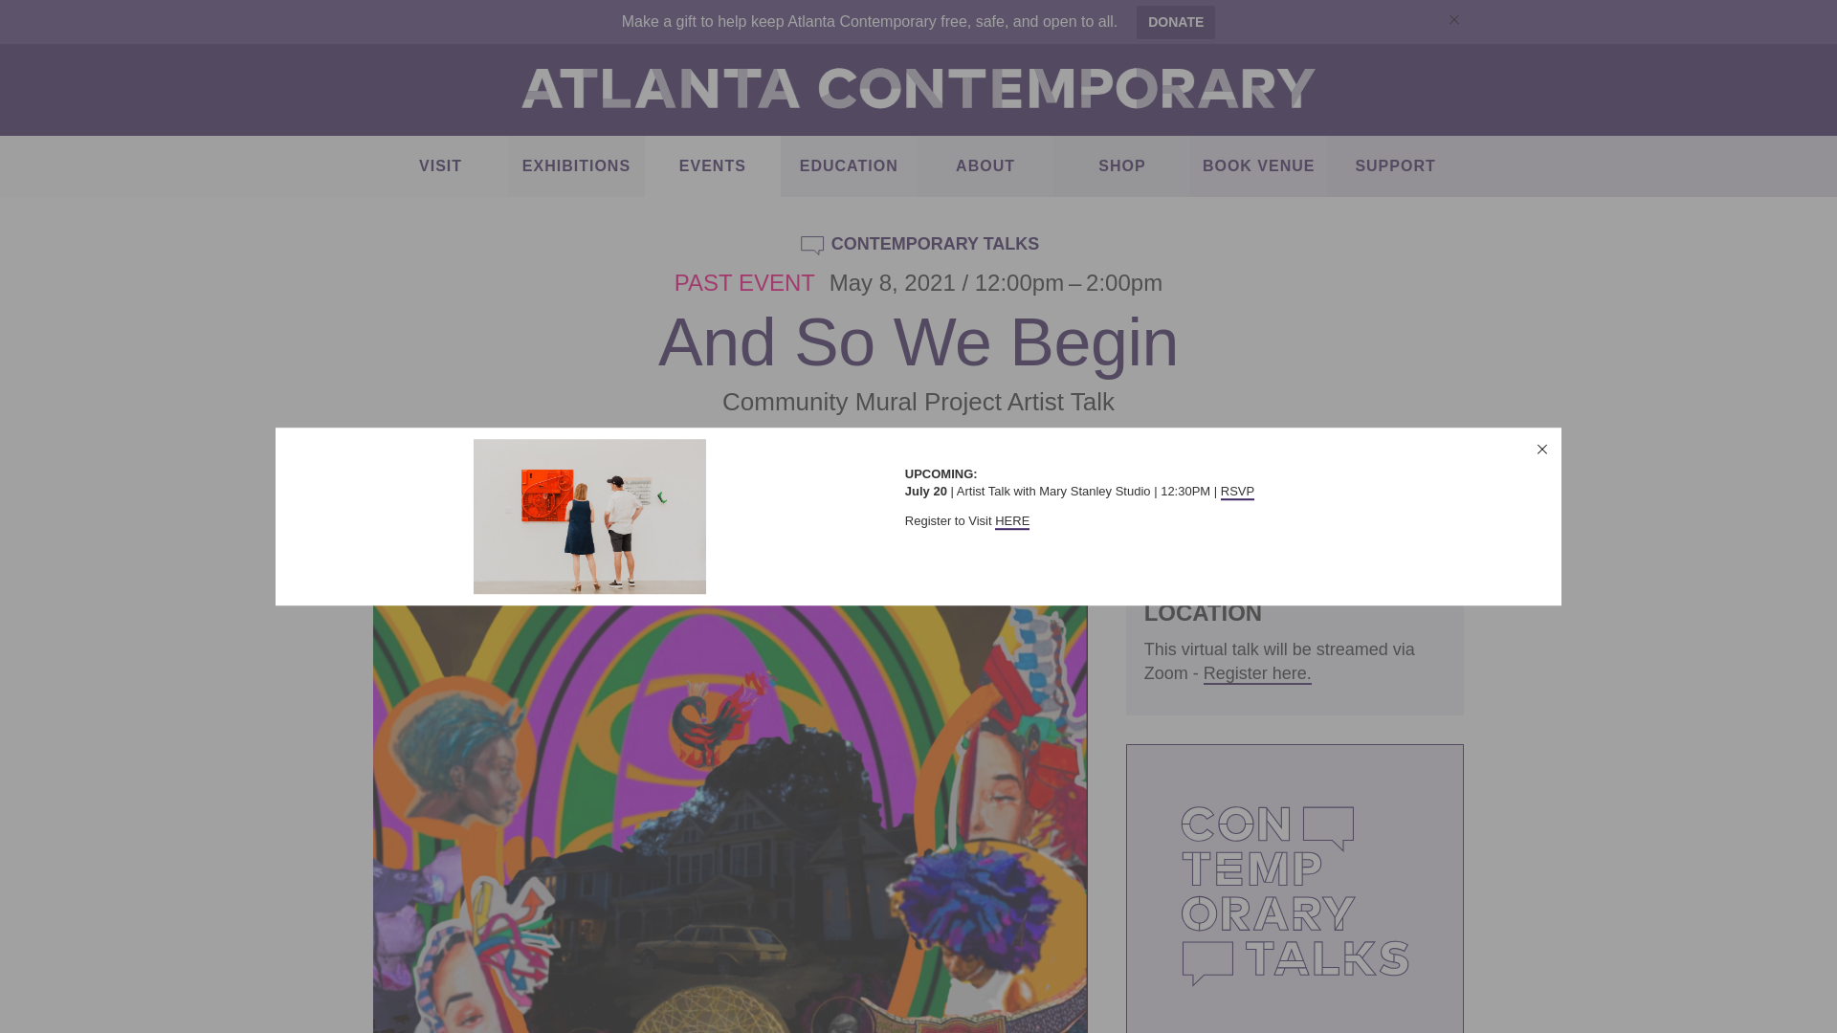 This screenshot has width=1837, height=1033. What do you see at coordinates (440, 166) in the screenshot?
I see `VISIT` at bounding box center [440, 166].